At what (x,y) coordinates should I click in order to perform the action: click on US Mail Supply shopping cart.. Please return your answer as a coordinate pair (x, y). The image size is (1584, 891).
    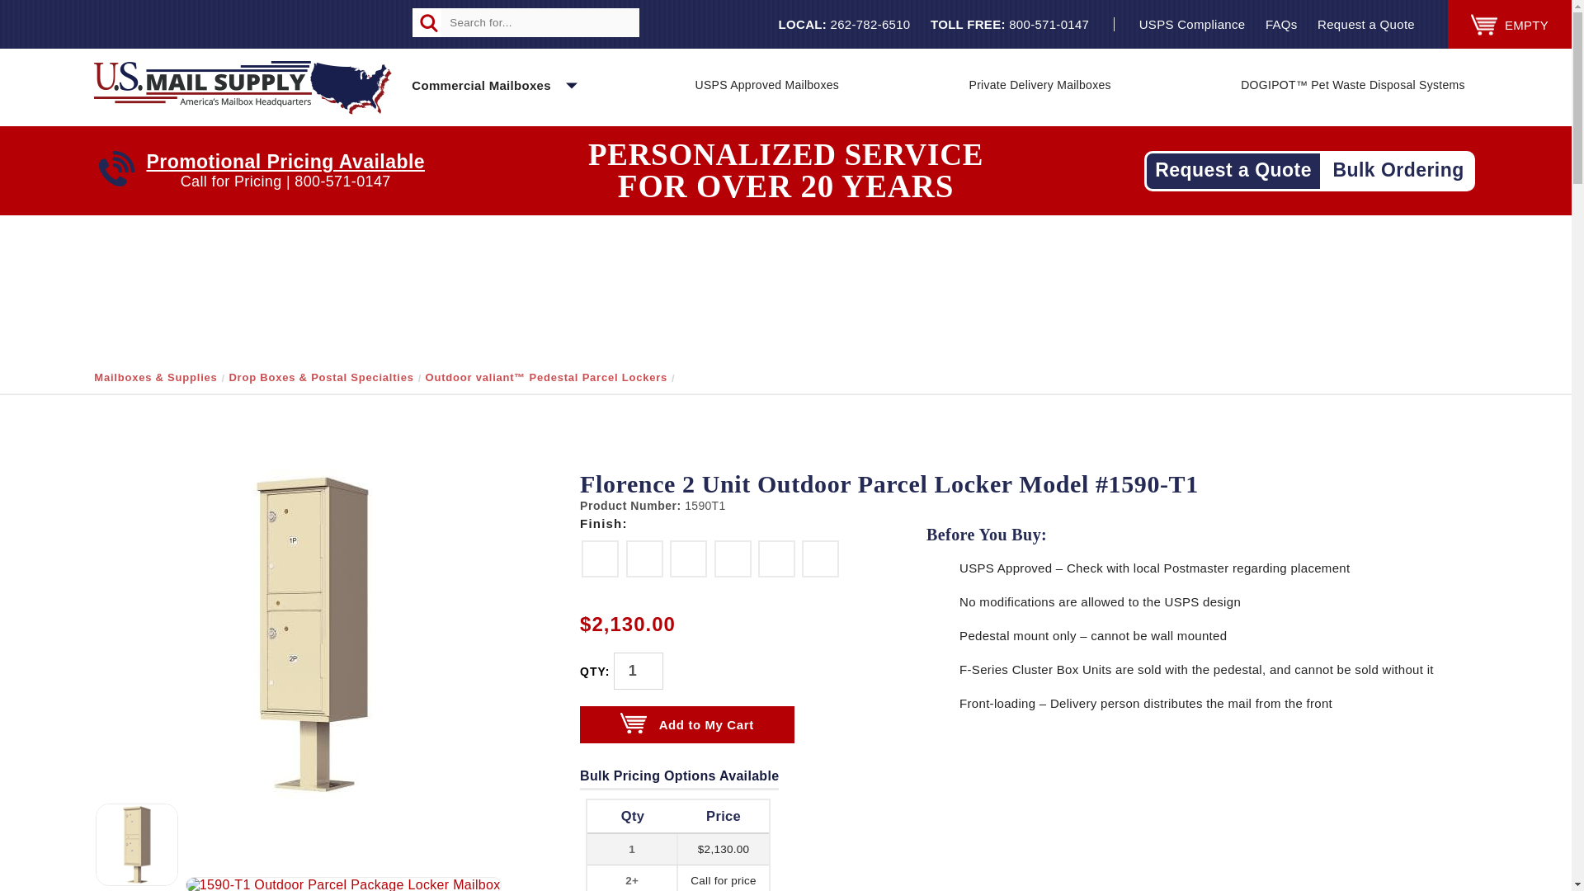
    Looking at the image, I should click on (1281, 25).